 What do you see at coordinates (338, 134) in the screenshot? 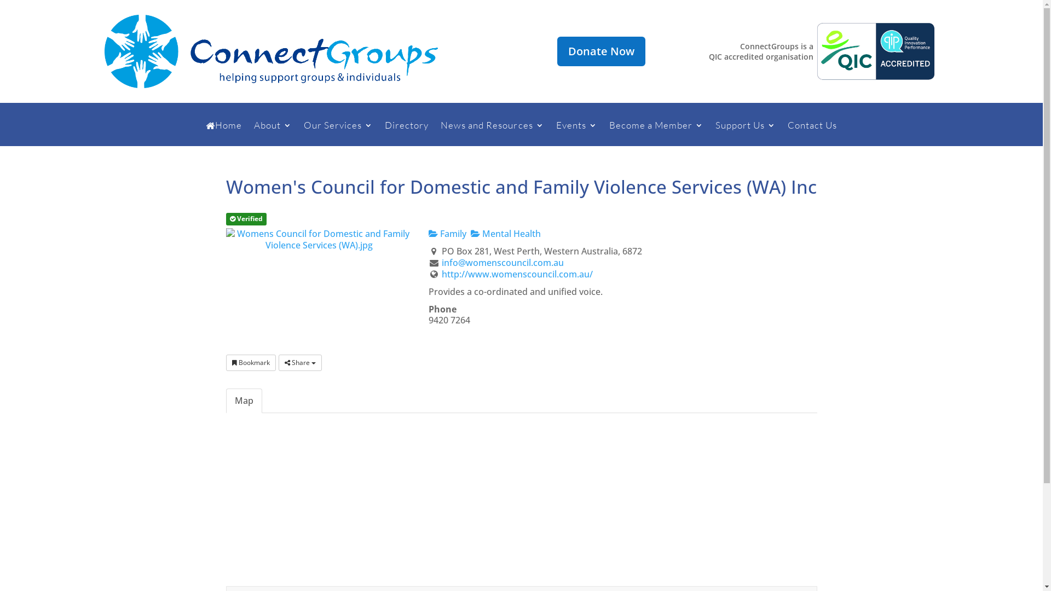
I see `Our Services` at bounding box center [338, 134].